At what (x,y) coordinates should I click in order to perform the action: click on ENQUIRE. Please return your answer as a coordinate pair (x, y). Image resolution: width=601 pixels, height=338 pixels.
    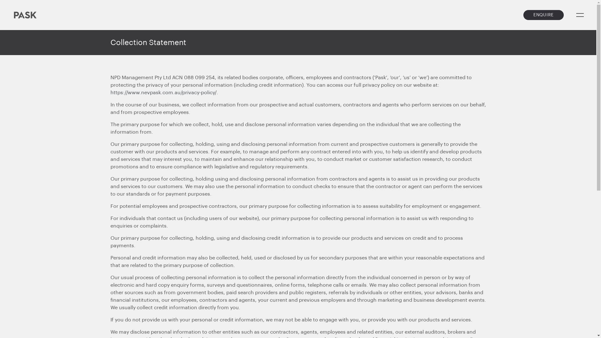
    Looking at the image, I should click on (543, 15).